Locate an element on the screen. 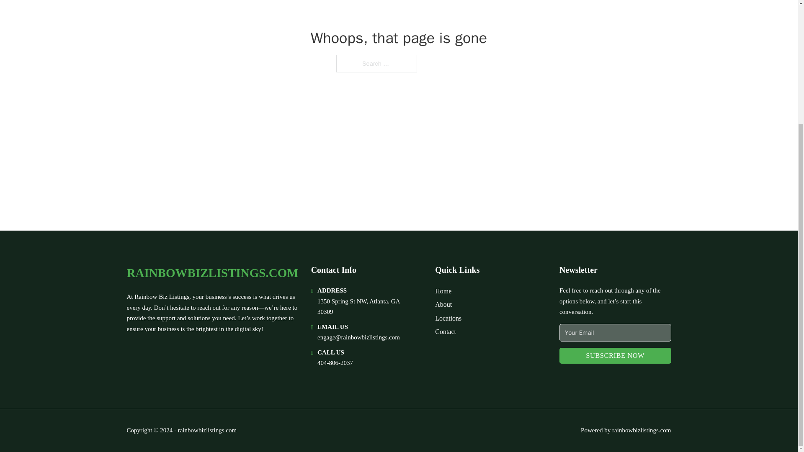 The width and height of the screenshot is (804, 452). About is located at coordinates (443, 304).